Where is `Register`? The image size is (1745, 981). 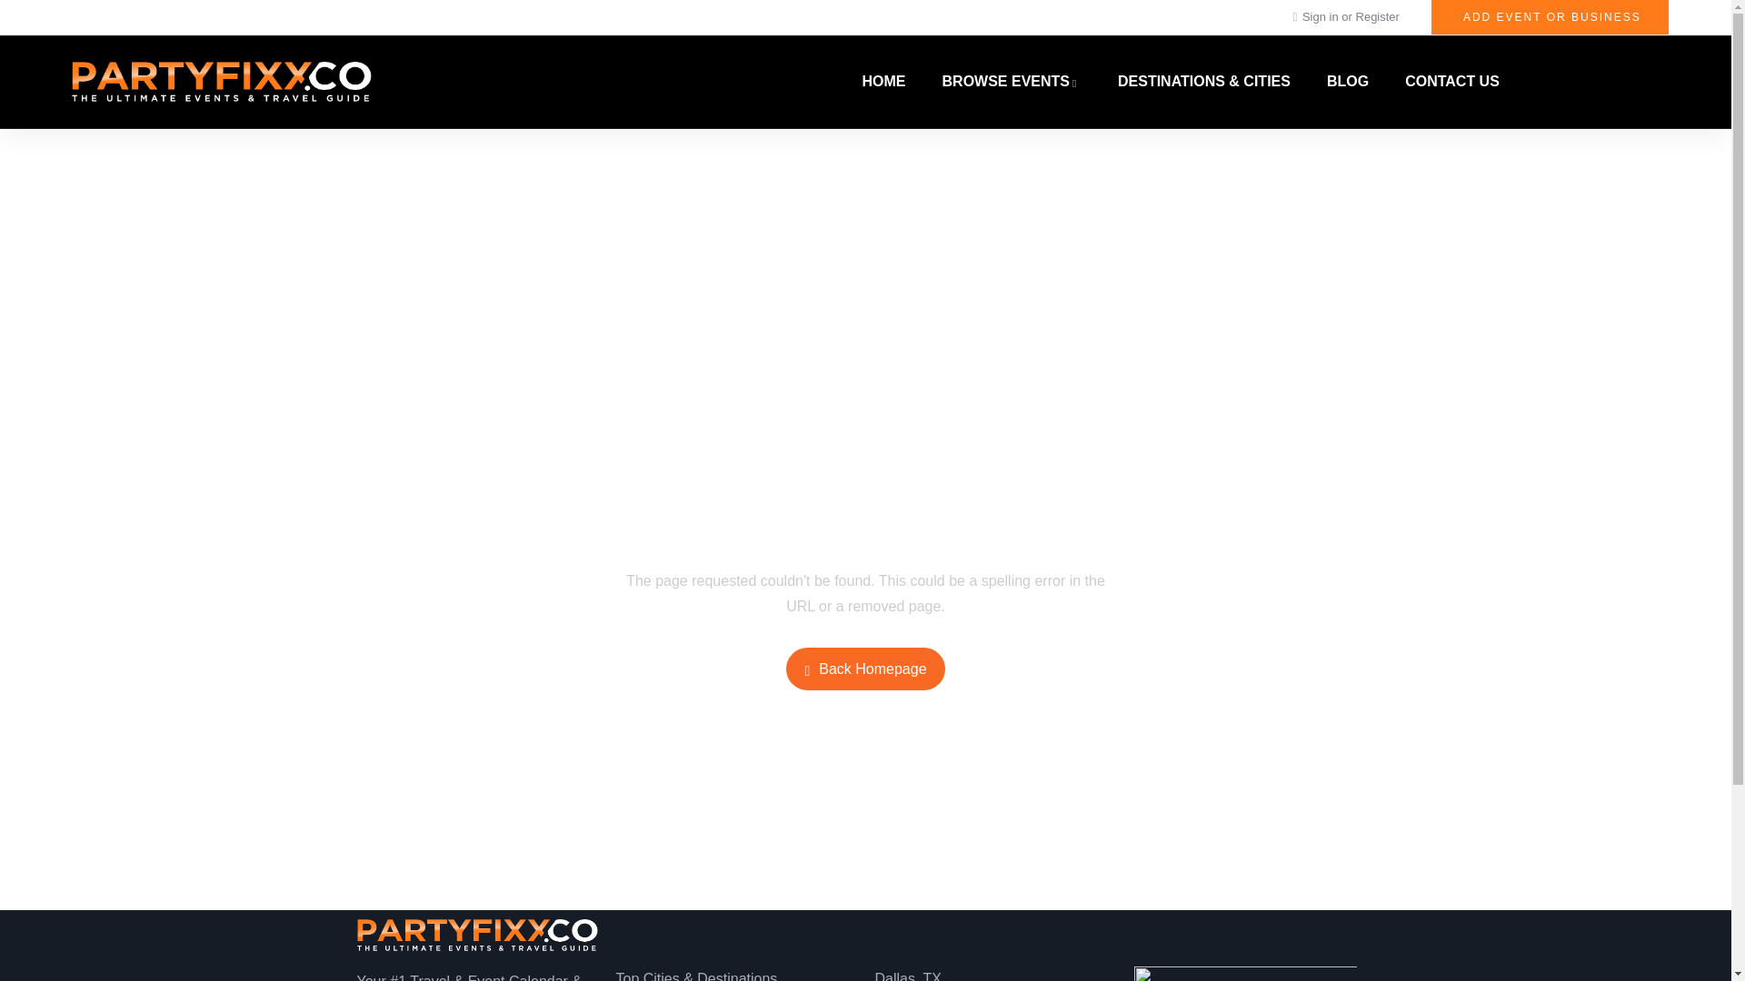
Register is located at coordinates (1377, 16).